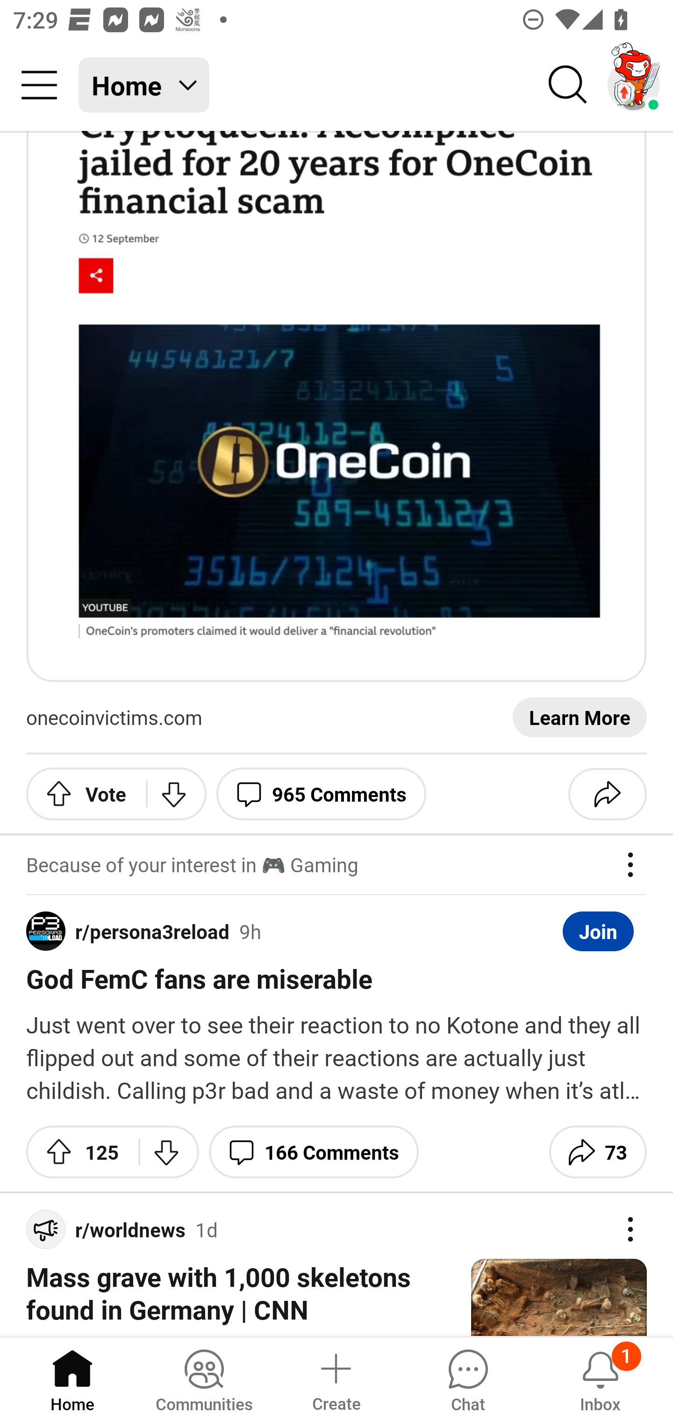  I want to click on Chat, so click(468, 1378).